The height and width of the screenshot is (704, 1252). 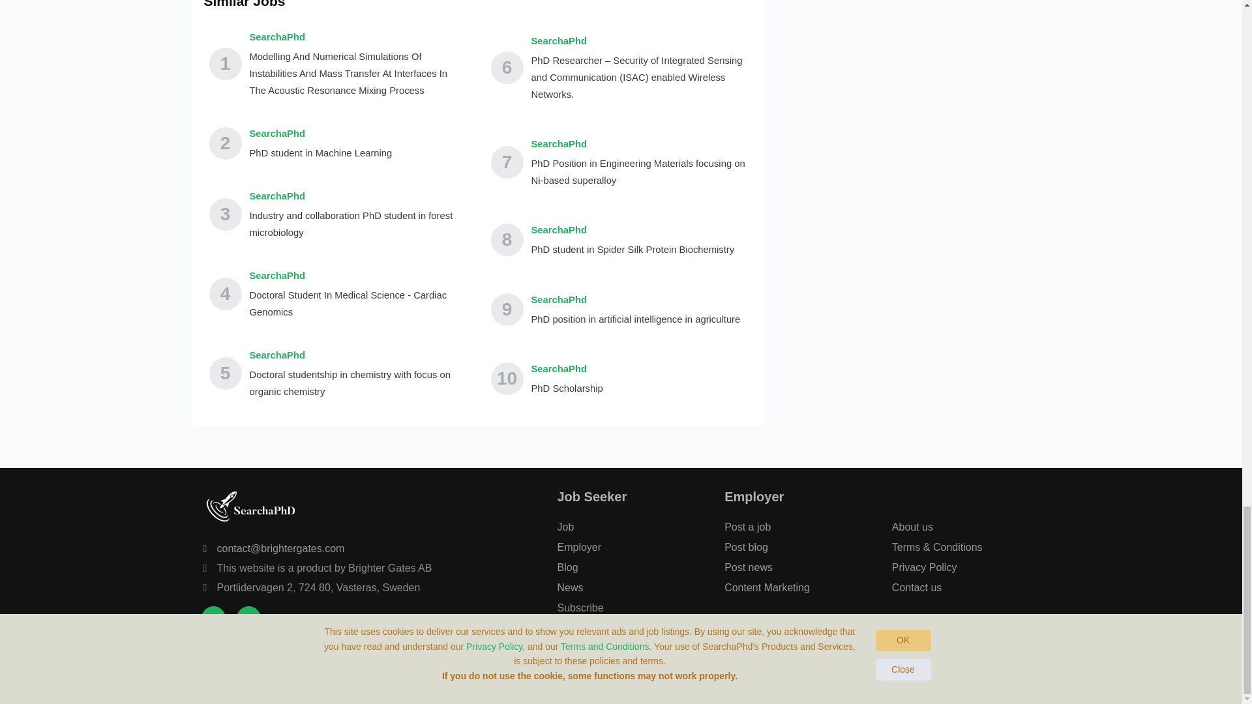 What do you see at coordinates (357, 37) in the screenshot?
I see `SearchaPhd` at bounding box center [357, 37].